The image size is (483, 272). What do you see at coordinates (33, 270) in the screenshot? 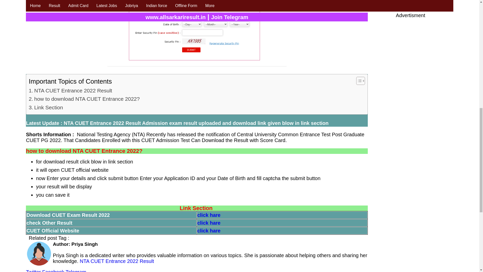
I see `Twitter` at bounding box center [33, 270].